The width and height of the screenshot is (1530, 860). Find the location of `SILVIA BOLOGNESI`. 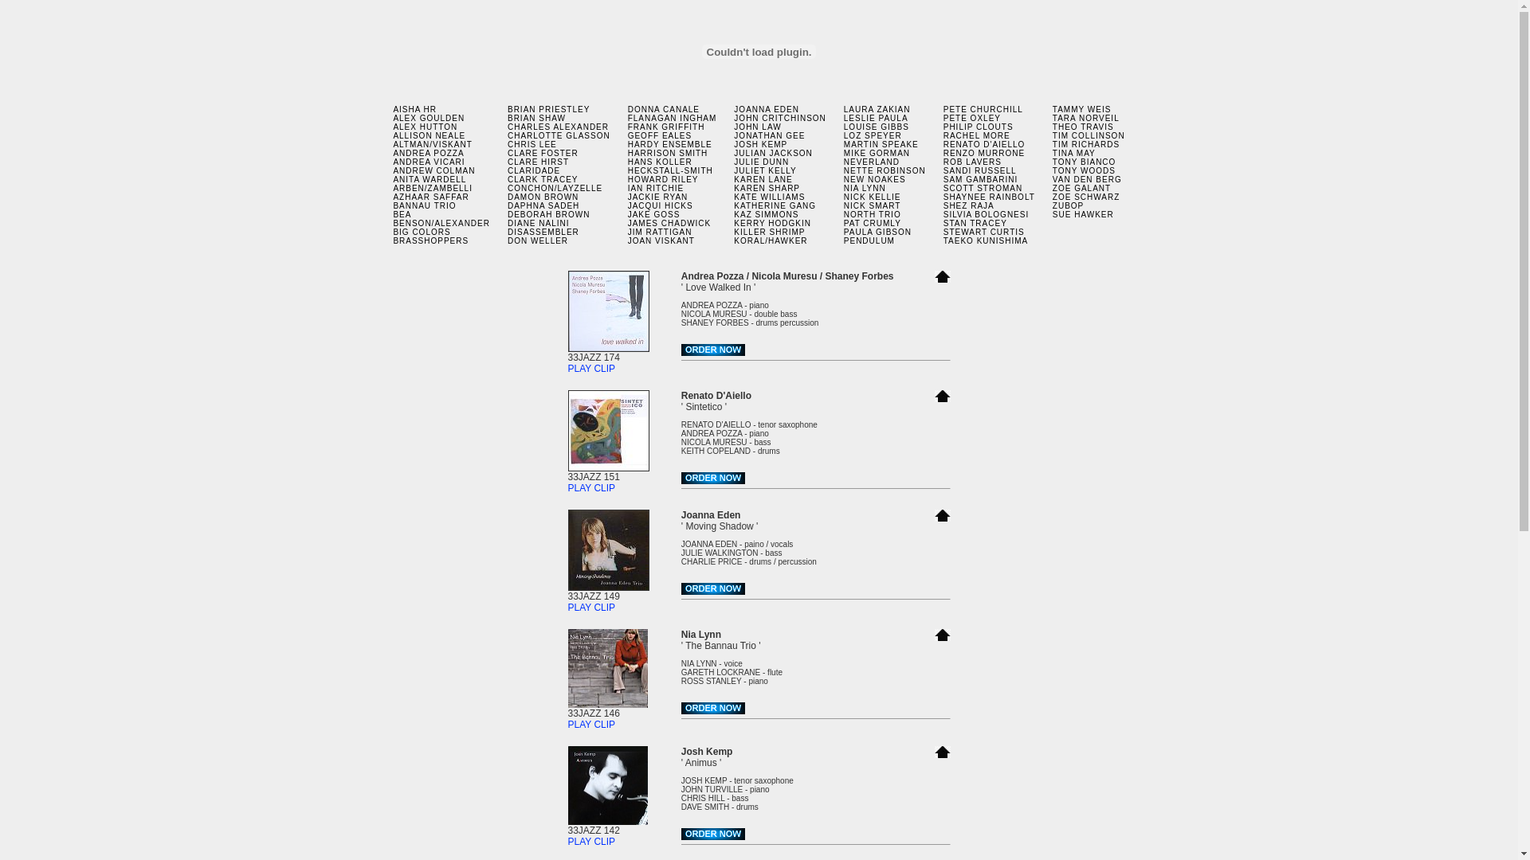

SILVIA BOLOGNESI is located at coordinates (987, 215).